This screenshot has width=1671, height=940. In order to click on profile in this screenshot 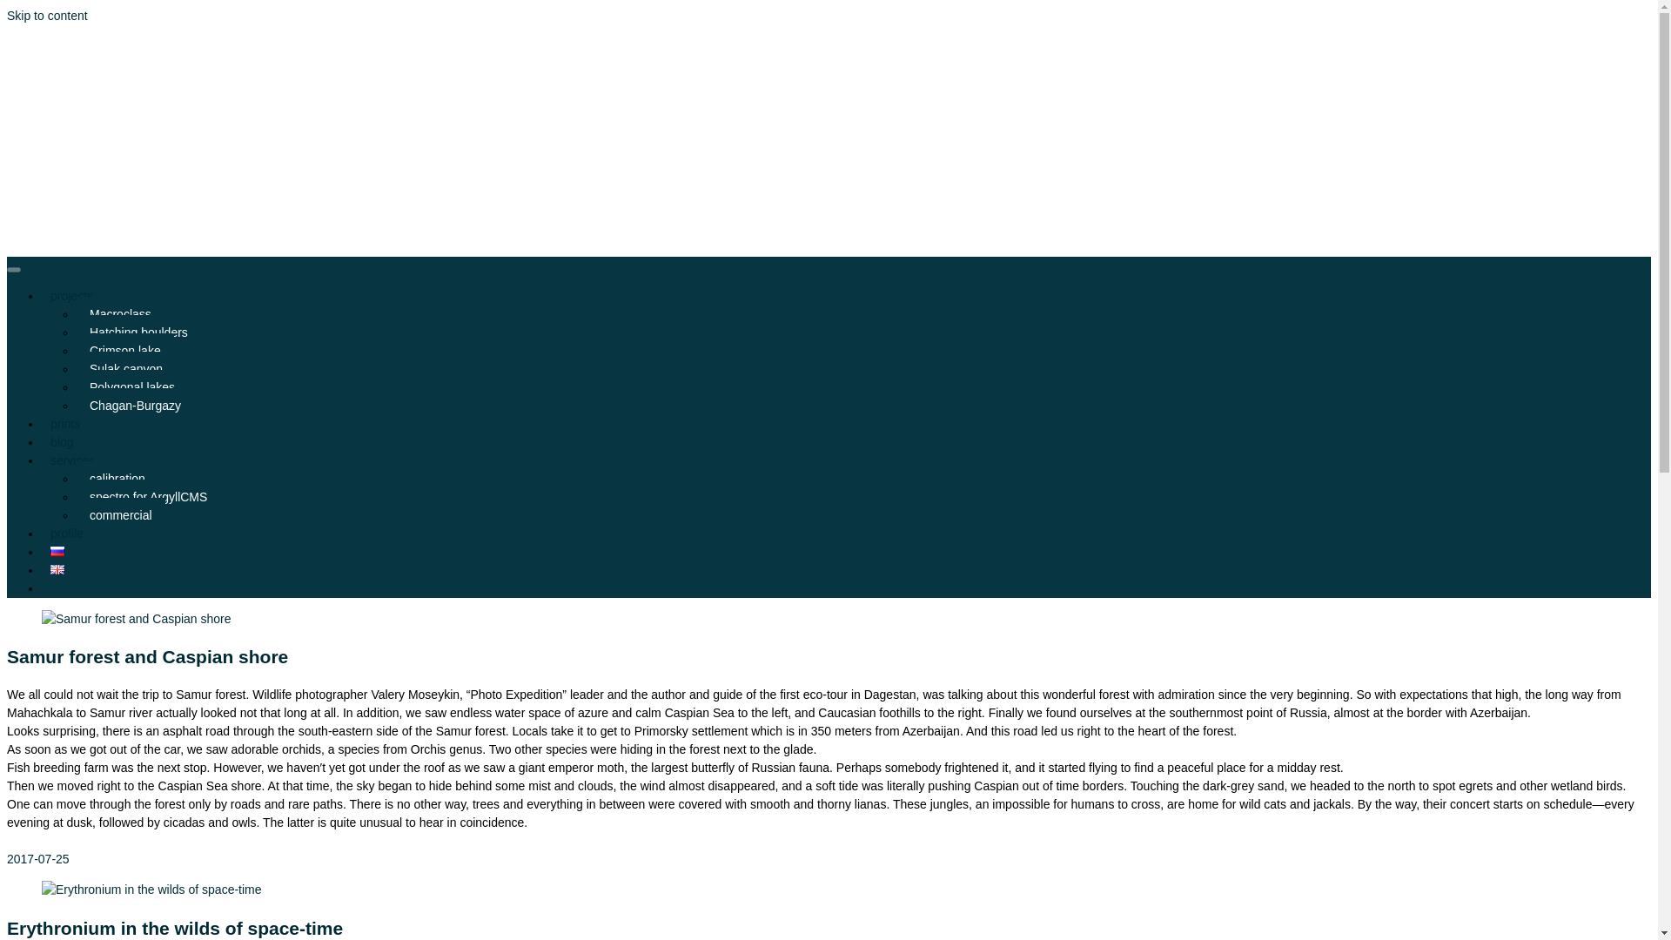, I will do `click(66, 533)`.